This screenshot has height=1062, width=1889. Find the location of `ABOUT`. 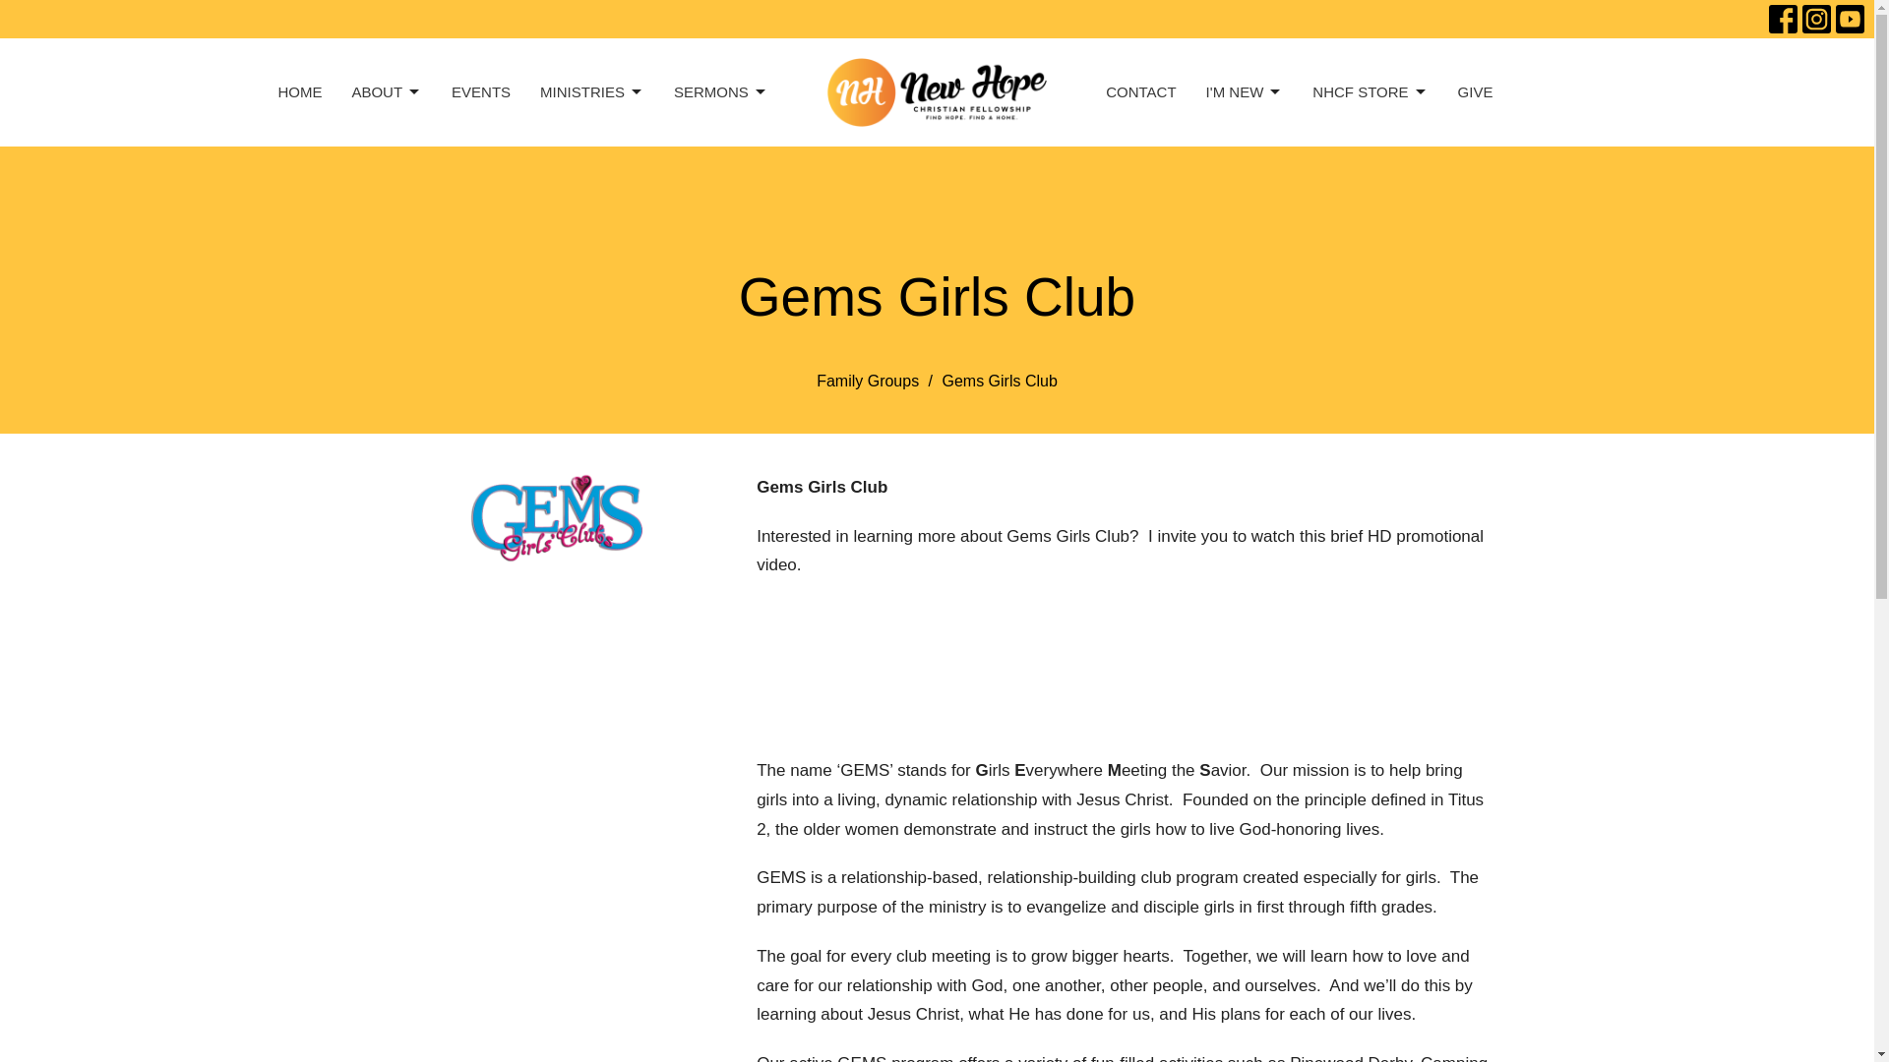

ABOUT is located at coordinates (386, 91).